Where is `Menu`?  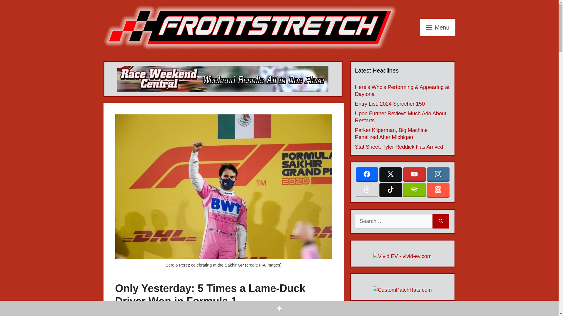
Menu is located at coordinates (437, 28).